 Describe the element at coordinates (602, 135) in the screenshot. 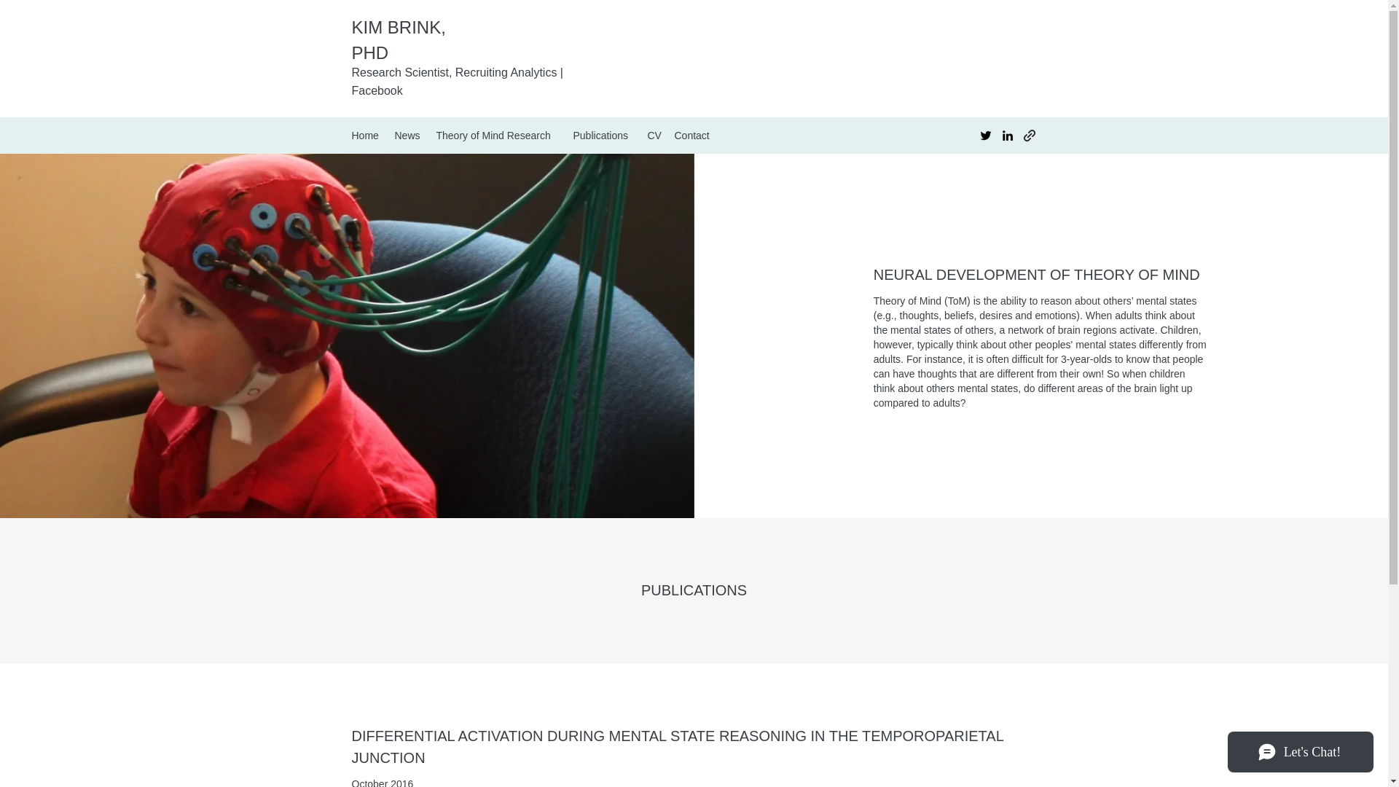

I see `Publications` at that location.